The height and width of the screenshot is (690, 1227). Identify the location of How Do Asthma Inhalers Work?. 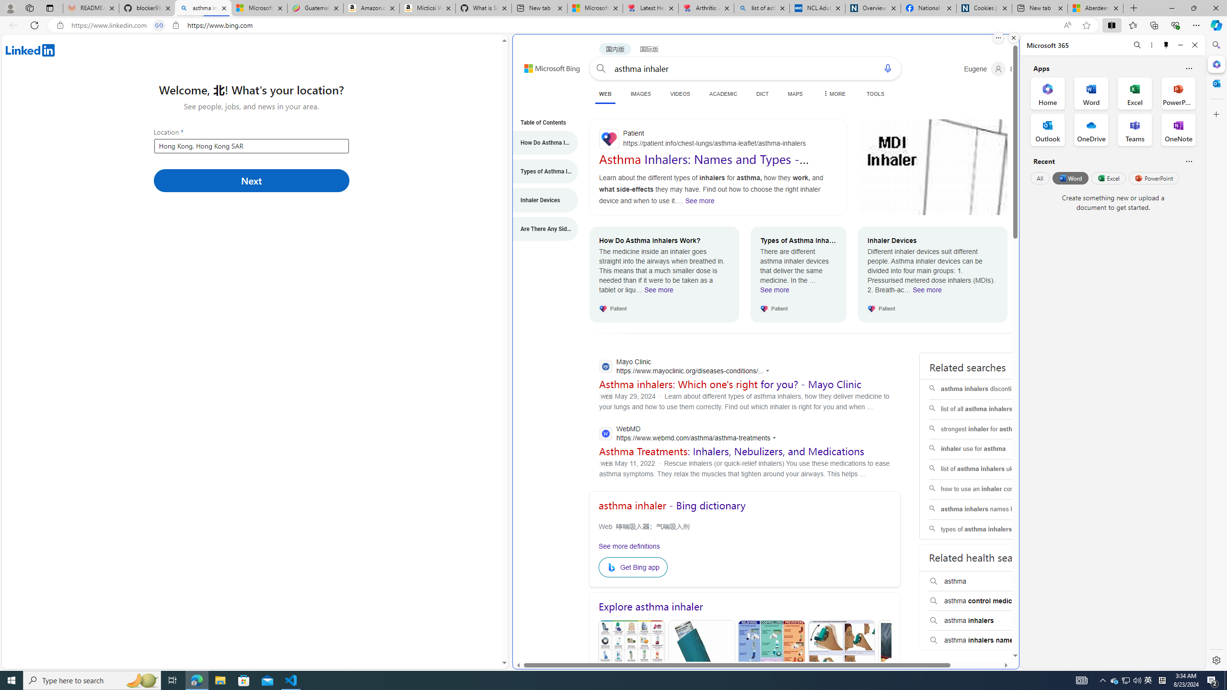
(540, 143).